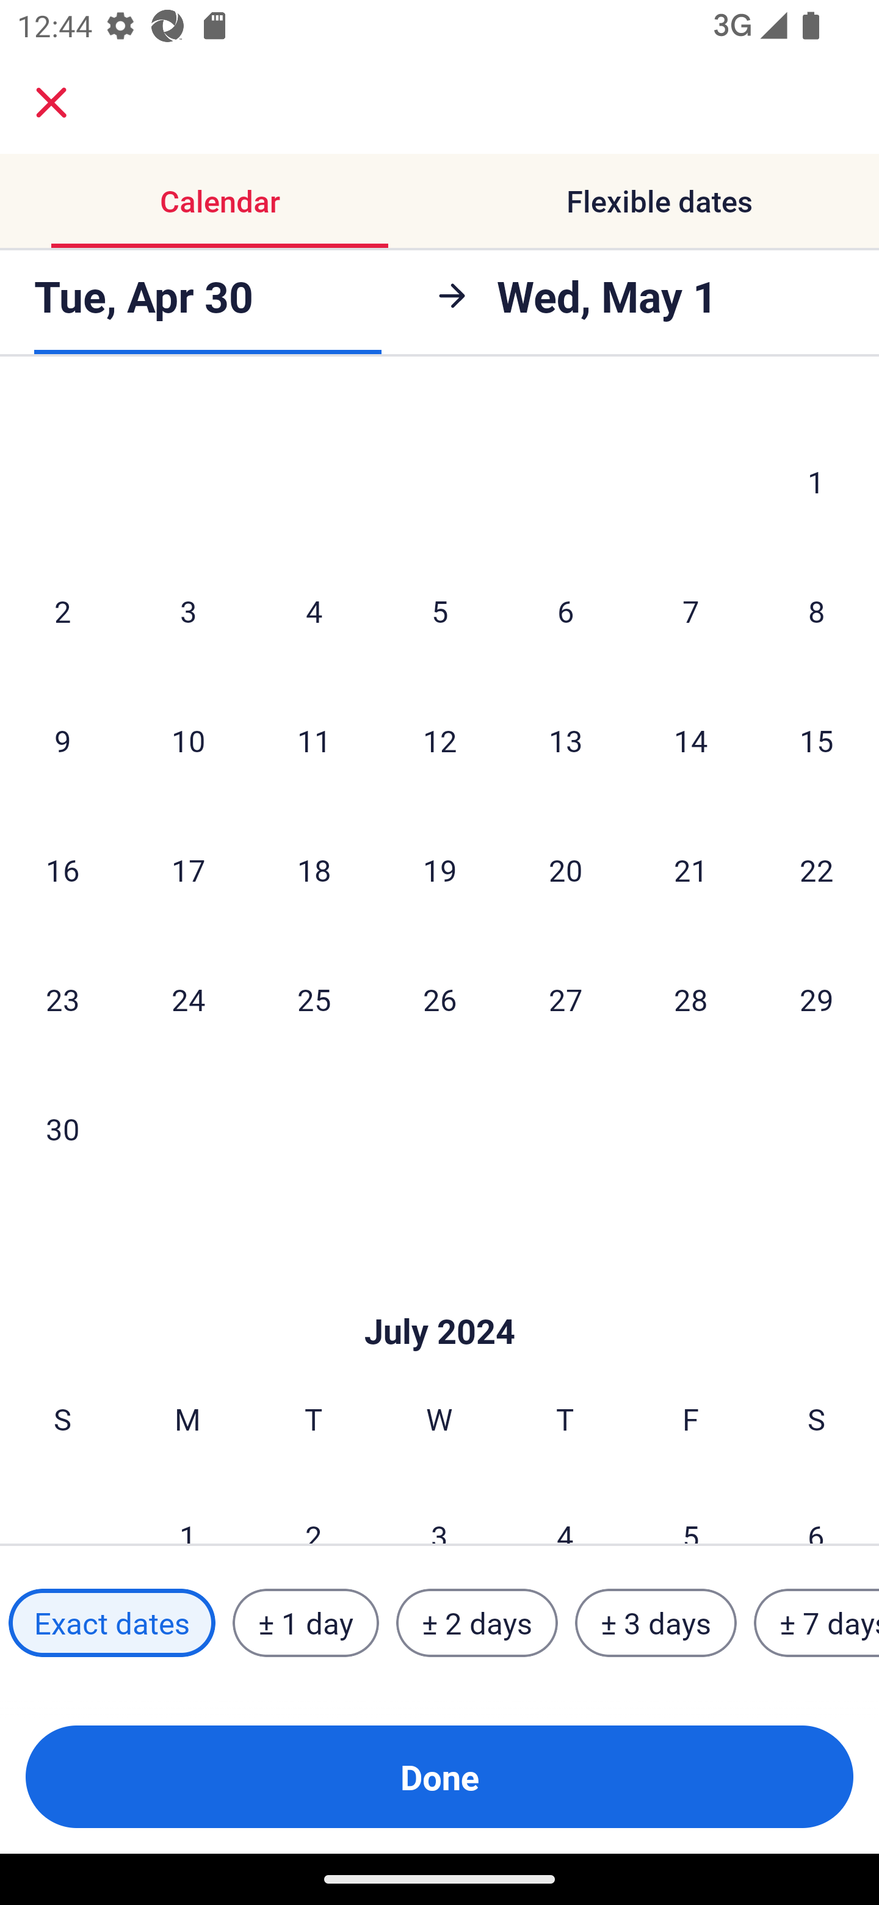  What do you see at coordinates (817, 1623) in the screenshot?
I see `± 7 days` at bounding box center [817, 1623].